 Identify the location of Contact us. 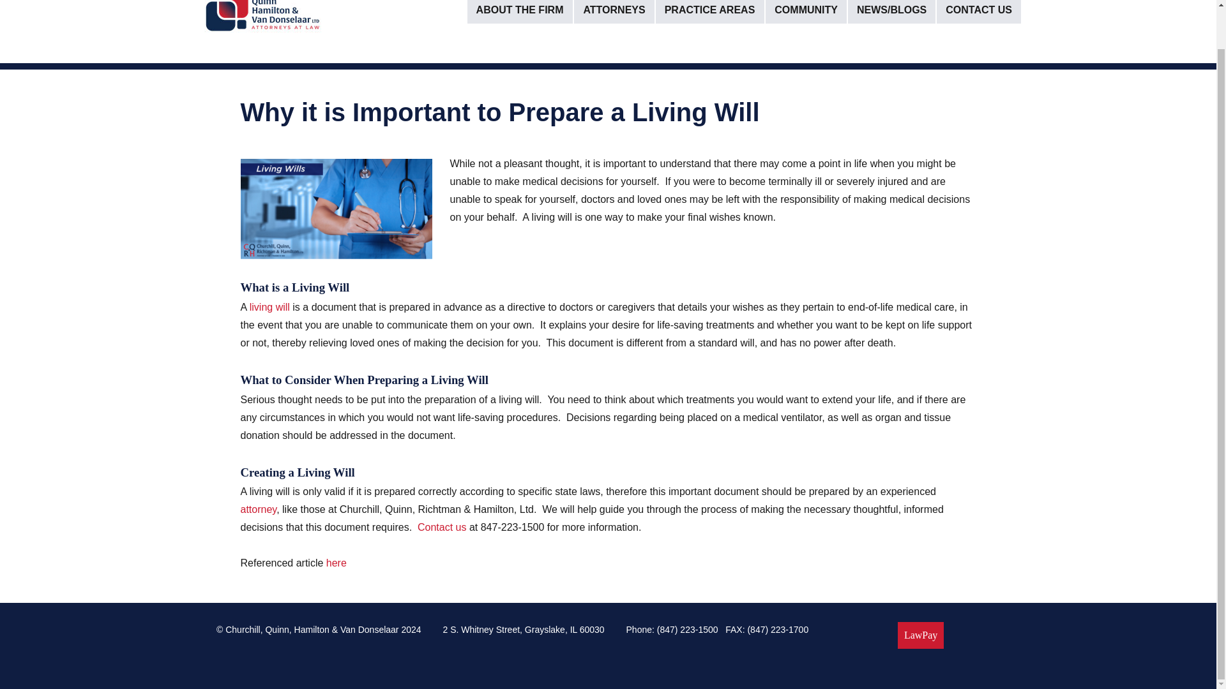
(442, 527).